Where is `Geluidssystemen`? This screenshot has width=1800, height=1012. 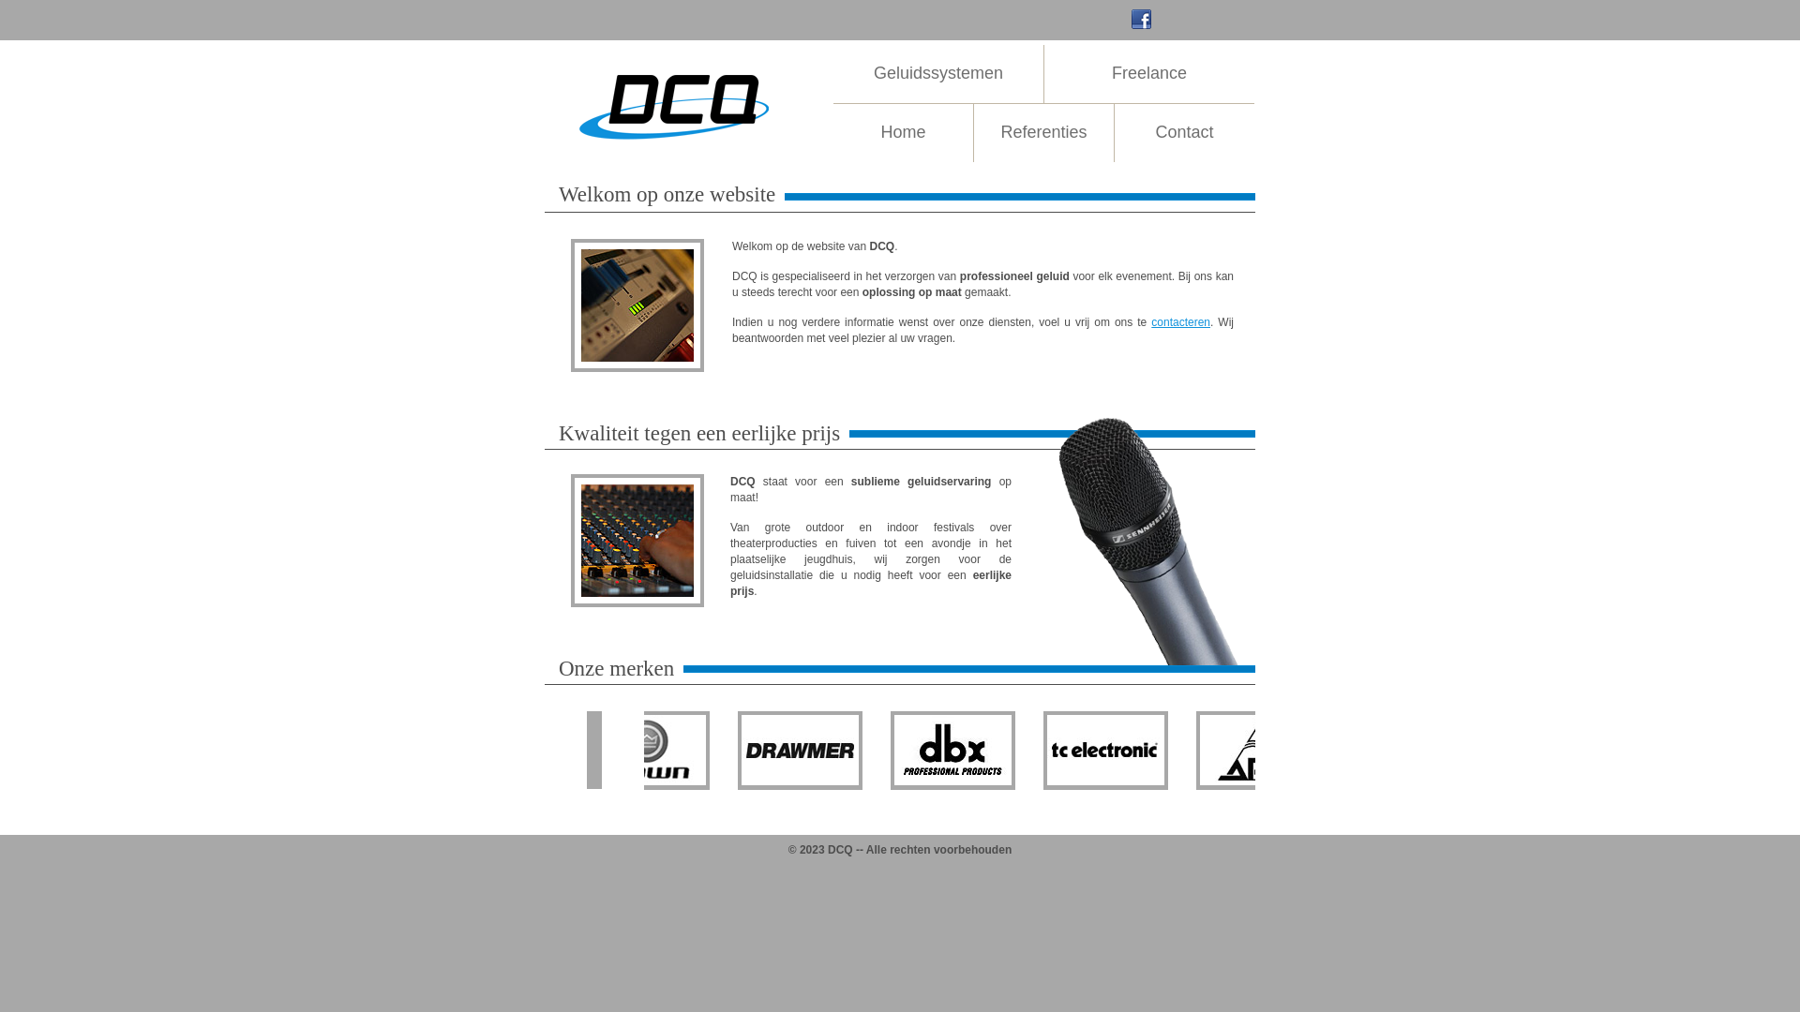 Geluidssystemen is located at coordinates (938, 74).